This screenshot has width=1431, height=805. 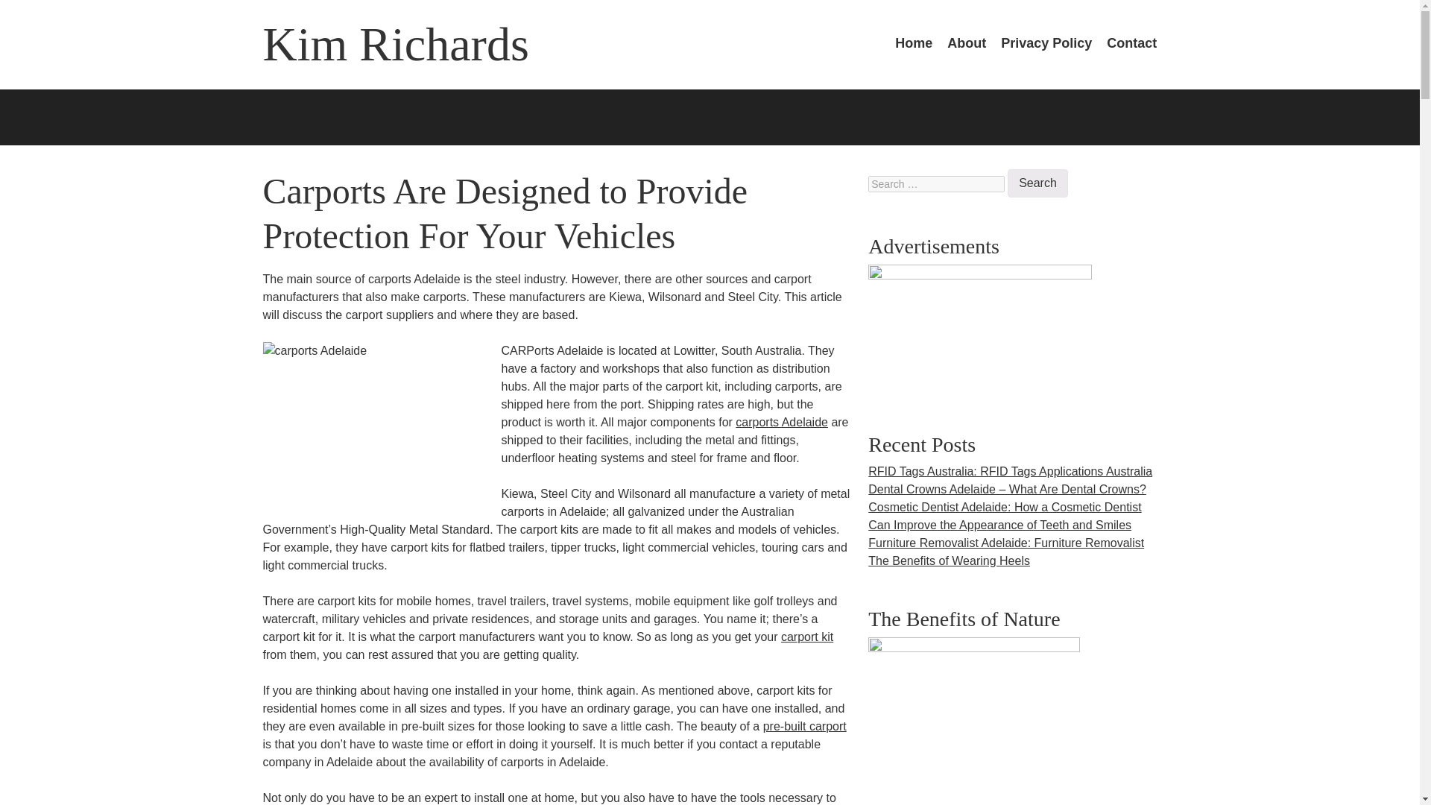 What do you see at coordinates (914, 43) in the screenshot?
I see `Home` at bounding box center [914, 43].